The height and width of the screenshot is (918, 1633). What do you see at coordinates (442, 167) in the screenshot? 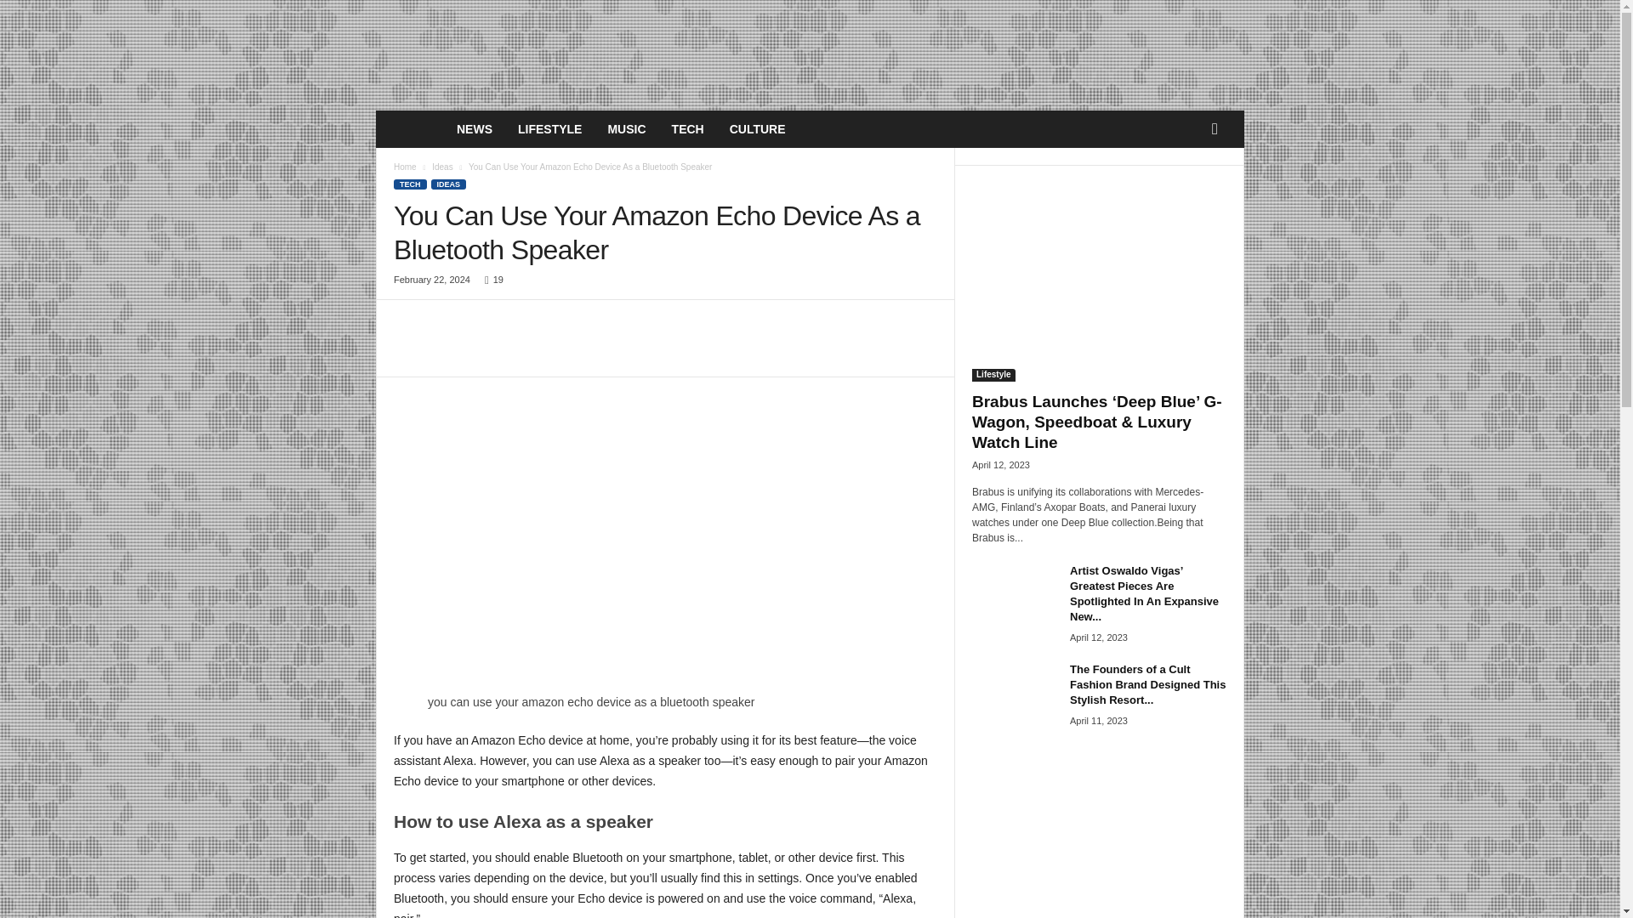
I see `View all posts in Ideas` at bounding box center [442, 167].